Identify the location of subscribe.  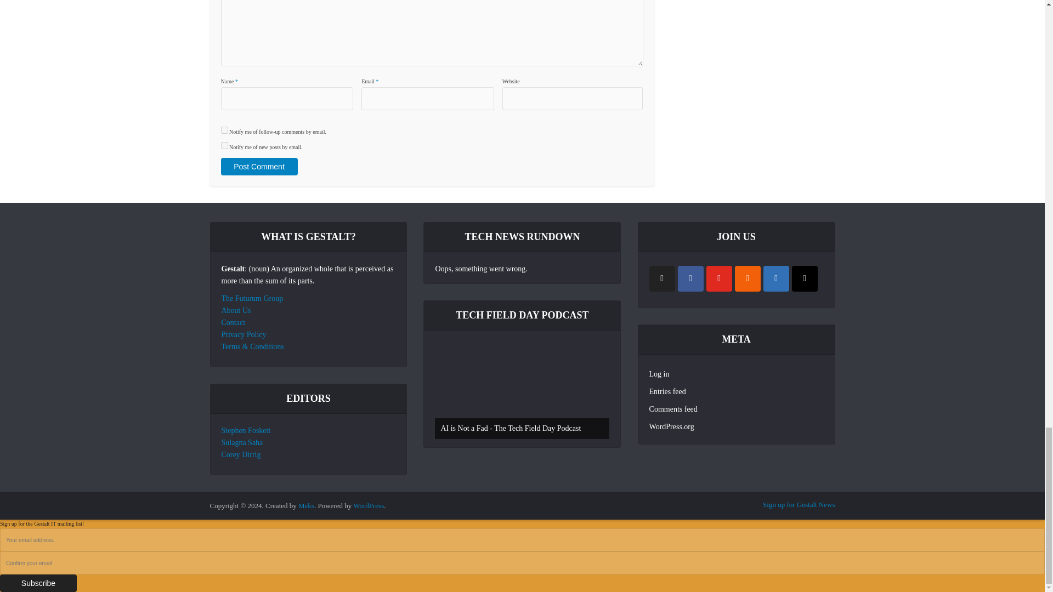
(224, 130).